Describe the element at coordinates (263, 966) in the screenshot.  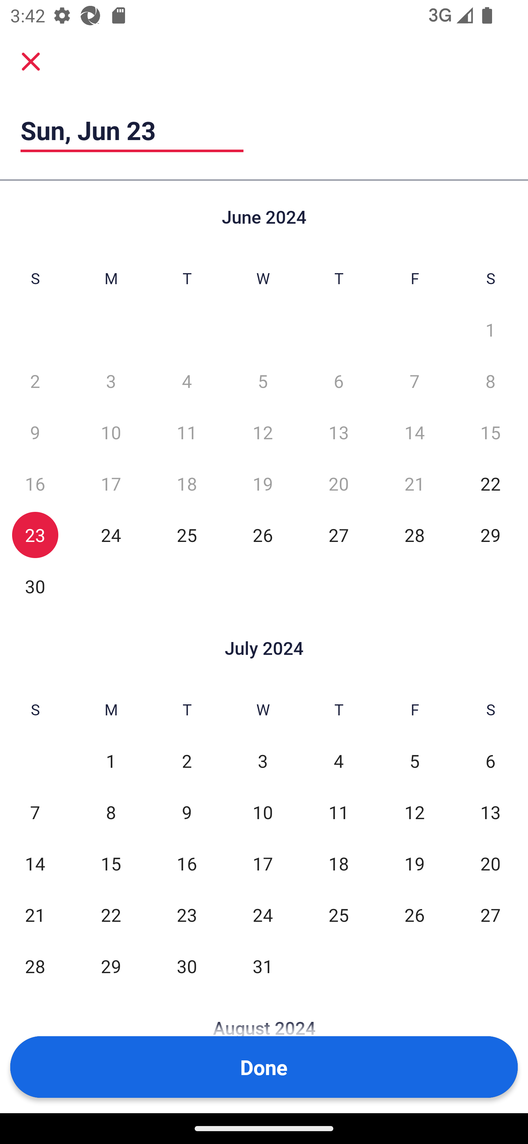
I see `31 Wed, Jul 31, Not Selected` at that location.